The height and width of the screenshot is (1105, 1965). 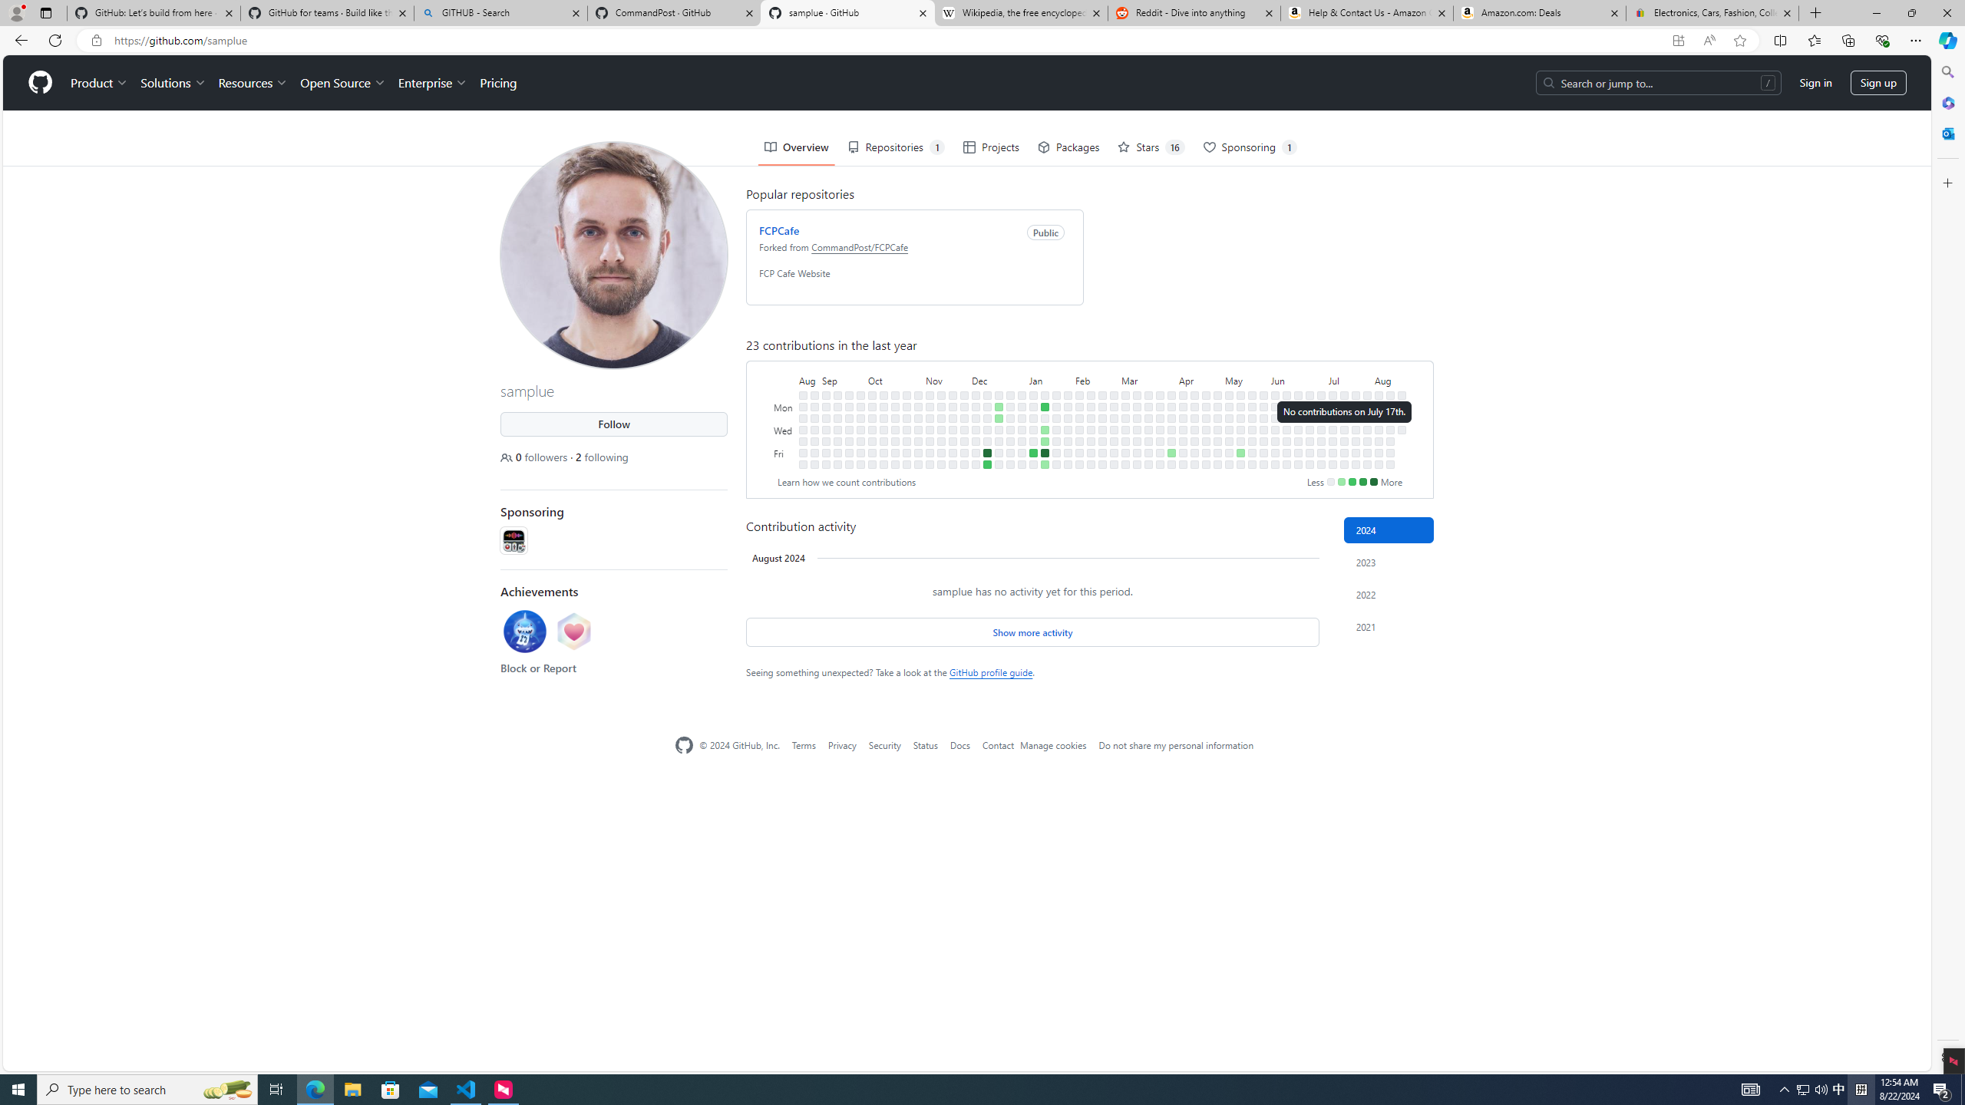 What do you see at coordinates (1114, 440) in the screenshot?
I see `No contributions on February 29th.` at bounding box center [1114, 440].